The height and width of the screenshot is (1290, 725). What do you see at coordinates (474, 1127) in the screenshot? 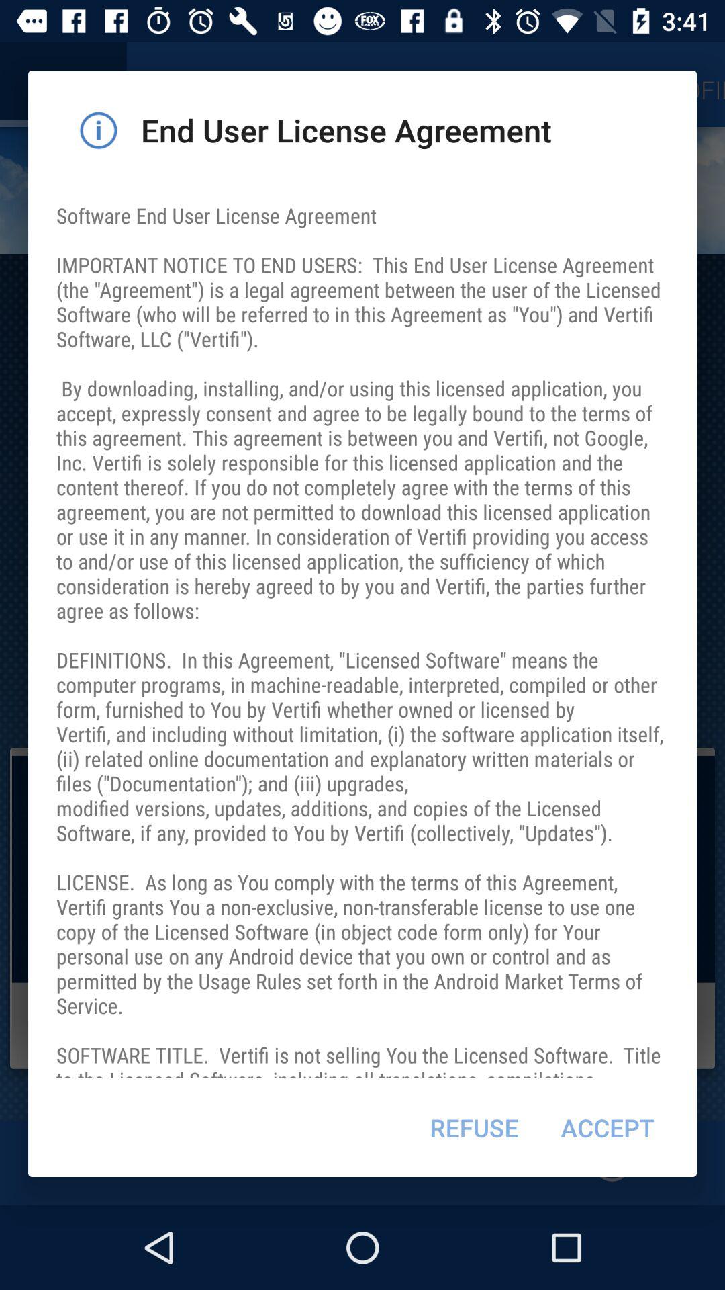
I see `choose refuse` at bounding box center [474, 1127].